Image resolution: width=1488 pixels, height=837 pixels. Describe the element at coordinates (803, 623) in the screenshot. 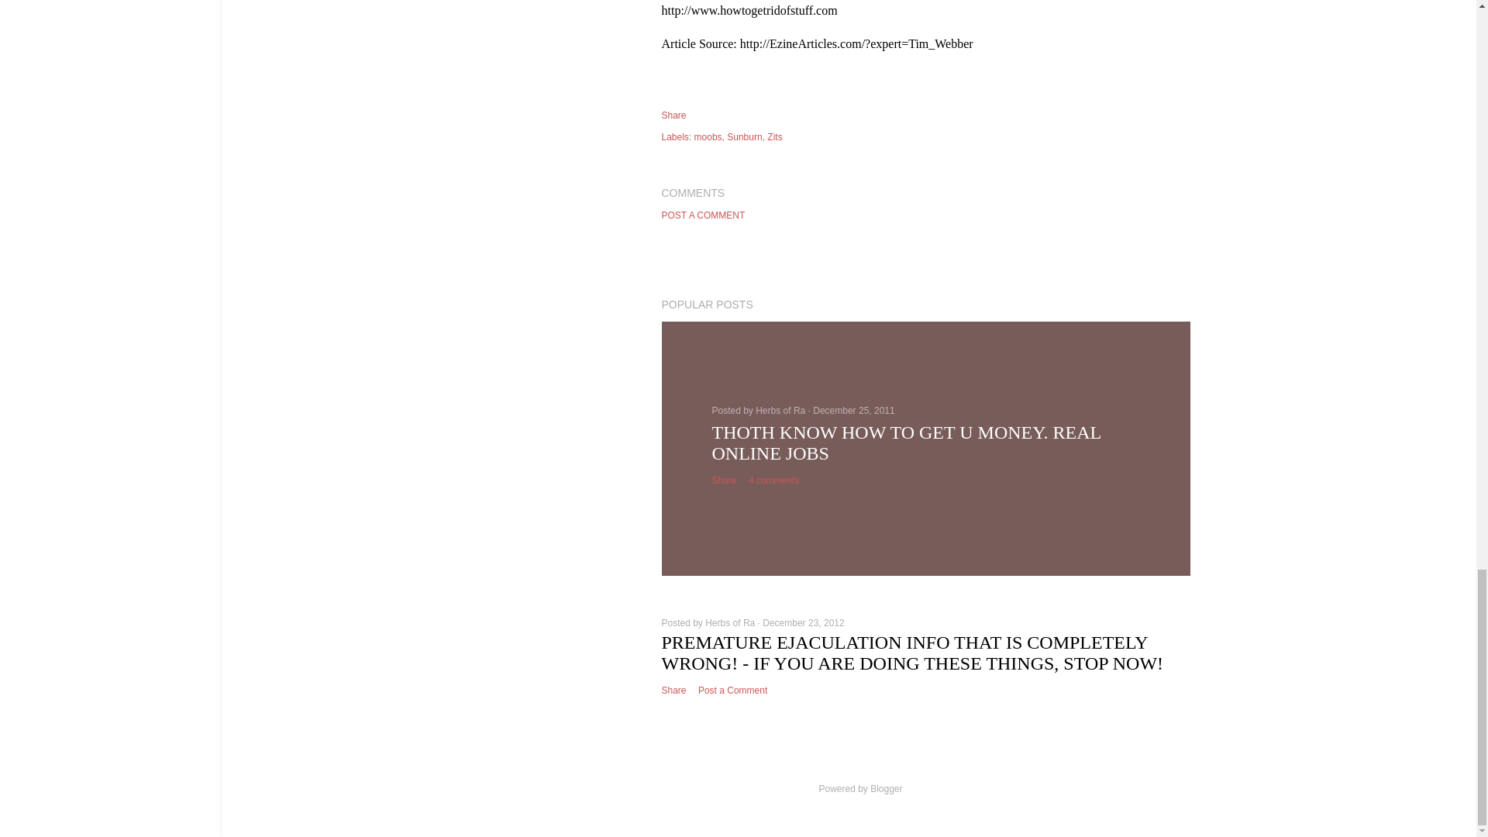

I see `December 23, 2012` at that location.